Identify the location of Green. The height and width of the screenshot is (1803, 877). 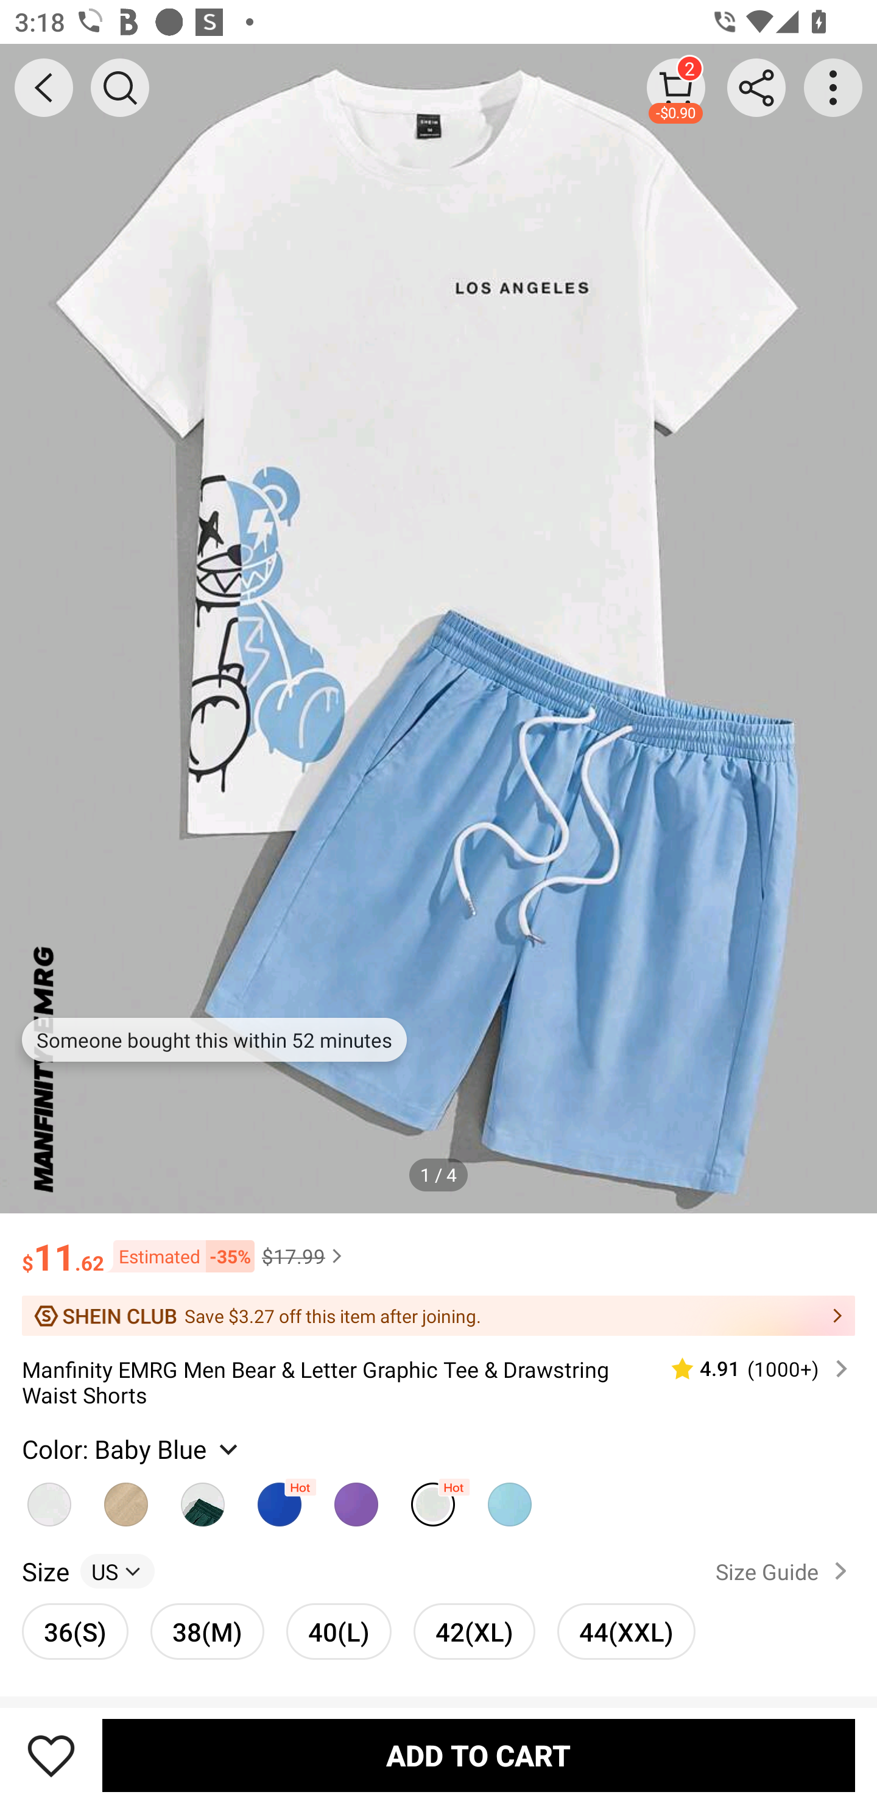
(203, 1499).